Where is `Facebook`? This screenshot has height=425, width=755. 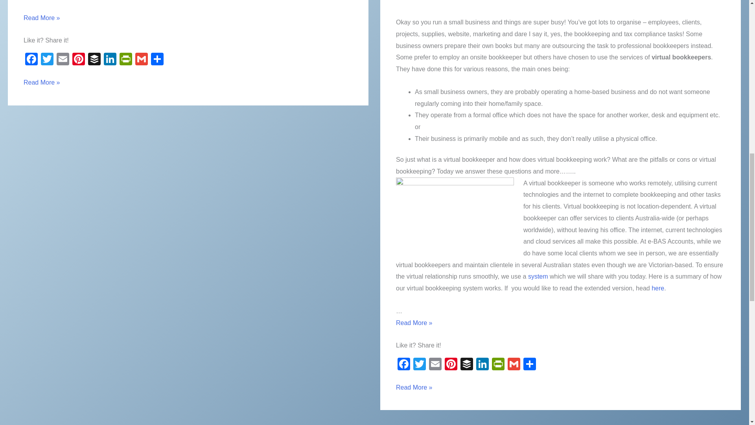
Facebook is located at coordinates (403, 365).